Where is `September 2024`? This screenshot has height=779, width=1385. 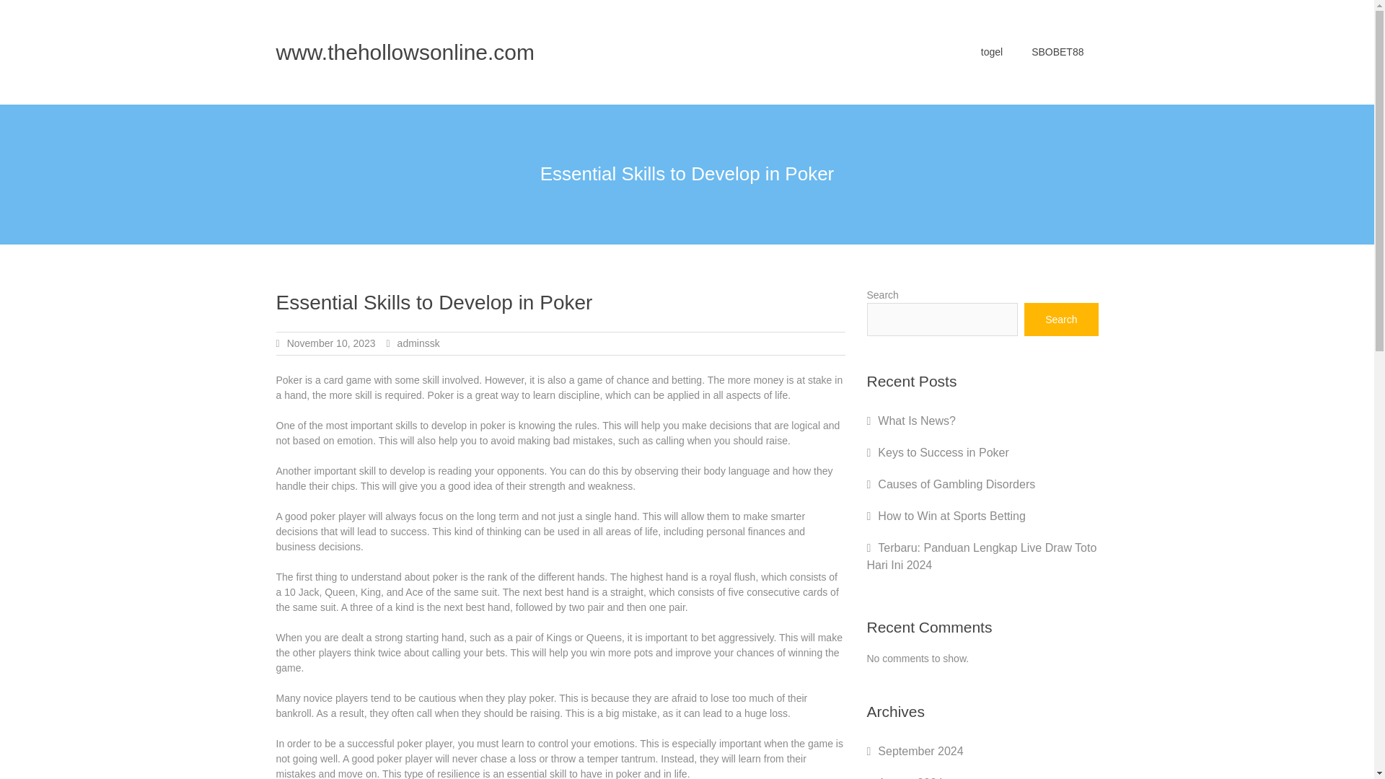 September 2024 is located at coordinates (920, 750).